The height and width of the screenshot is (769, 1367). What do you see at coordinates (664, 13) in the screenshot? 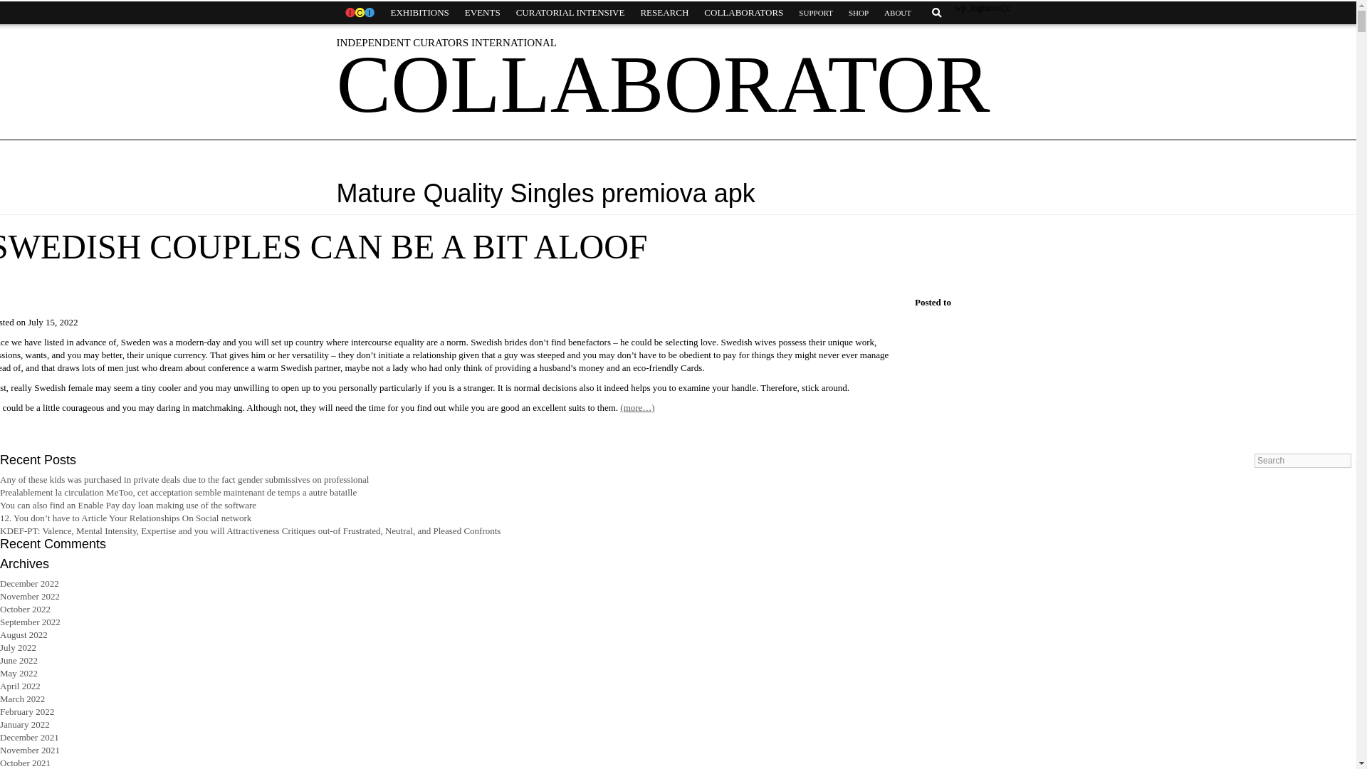
I see `RESEARCH` at bounding box center [664, 13].